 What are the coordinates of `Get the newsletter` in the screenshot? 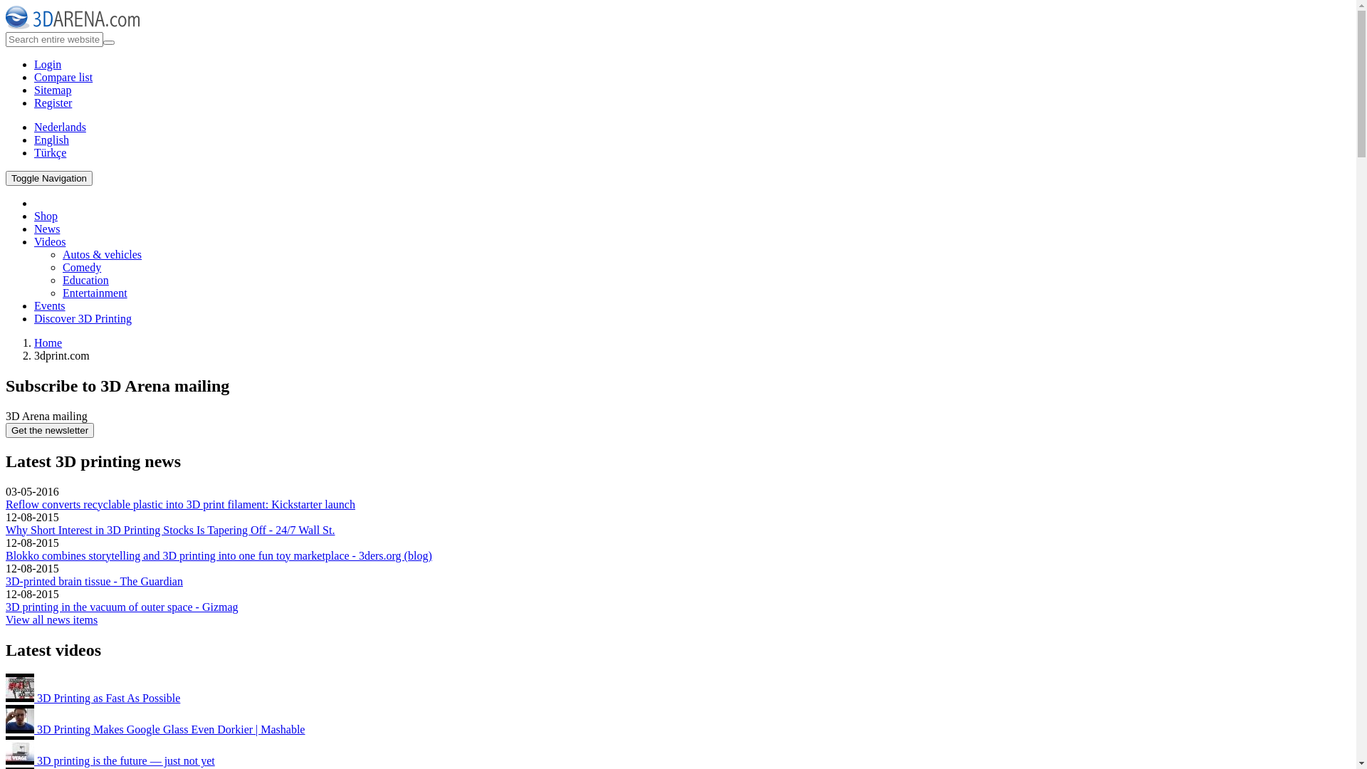 It's located at (50, 430).